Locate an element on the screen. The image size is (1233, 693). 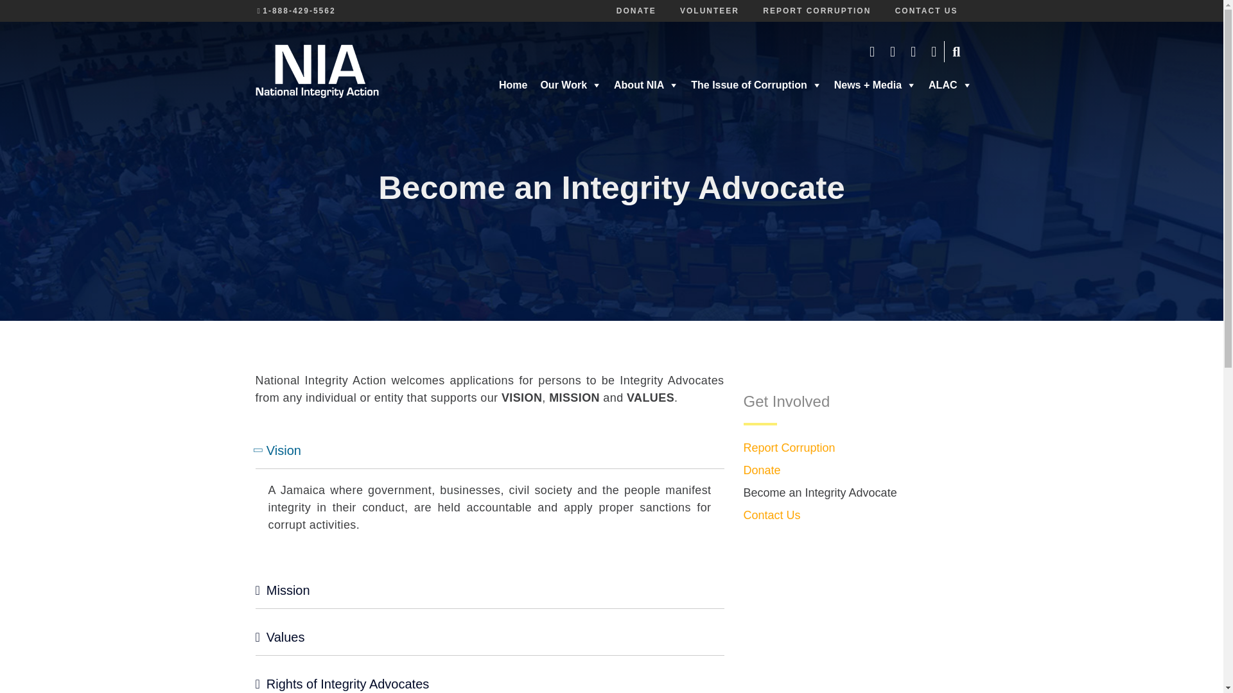
Volunteer is located at coordinates (709, 10).